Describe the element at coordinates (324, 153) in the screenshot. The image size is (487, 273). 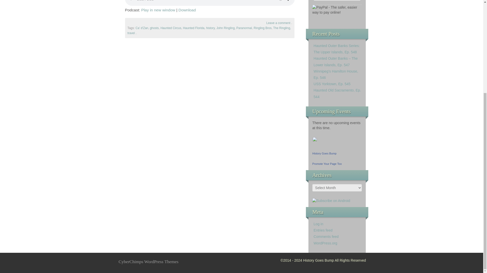
I see `History Goes Bump` at that location.